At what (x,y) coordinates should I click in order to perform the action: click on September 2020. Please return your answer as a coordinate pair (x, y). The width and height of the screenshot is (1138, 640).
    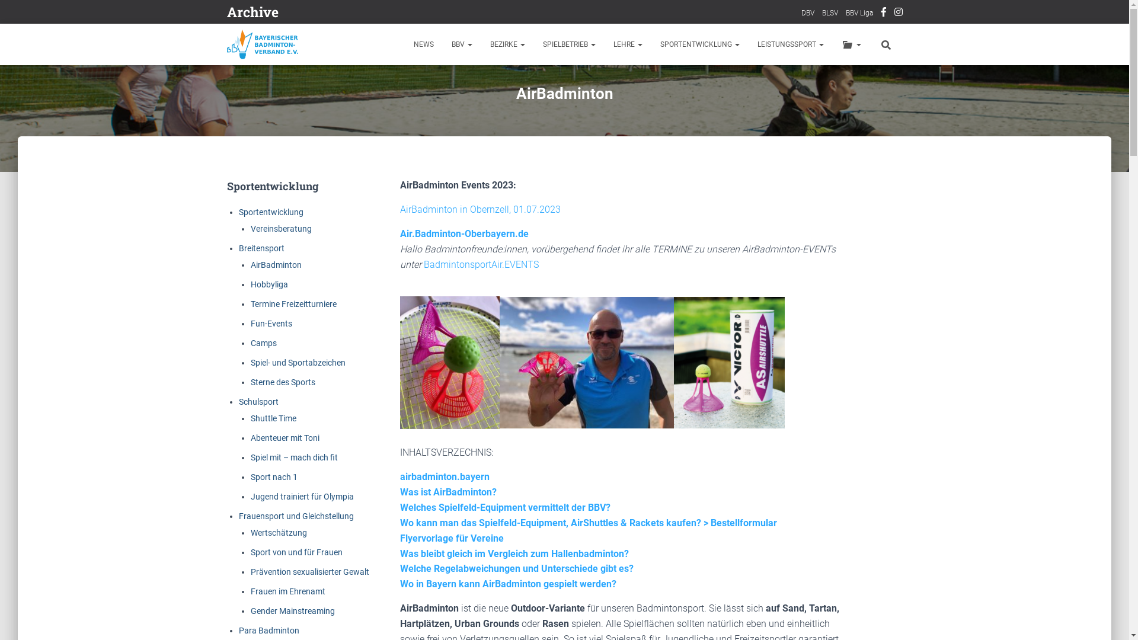
    Looking at the image, I should click on (378, 180).